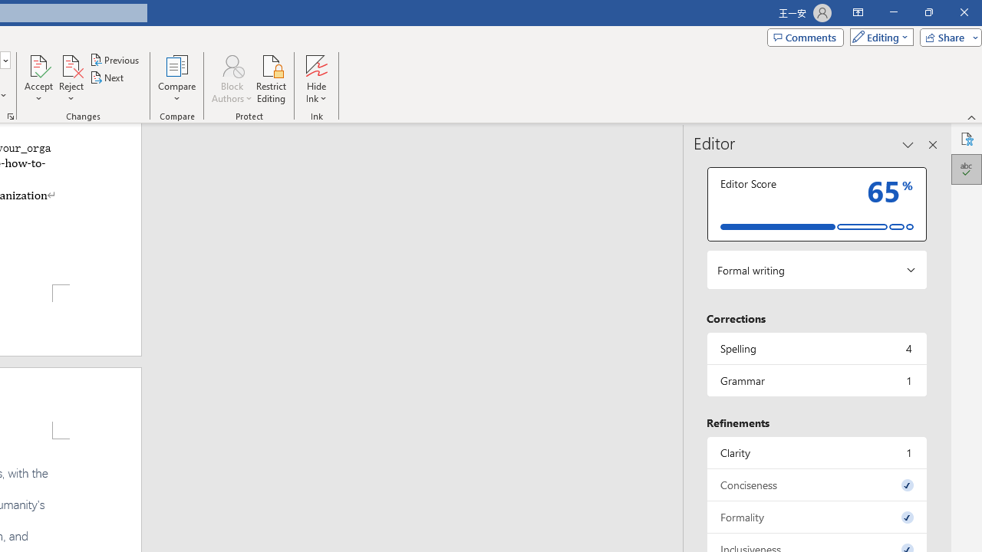 The width and height of the screenshot is (982, 552). I want to click on Block Authors, so click(232, 64).